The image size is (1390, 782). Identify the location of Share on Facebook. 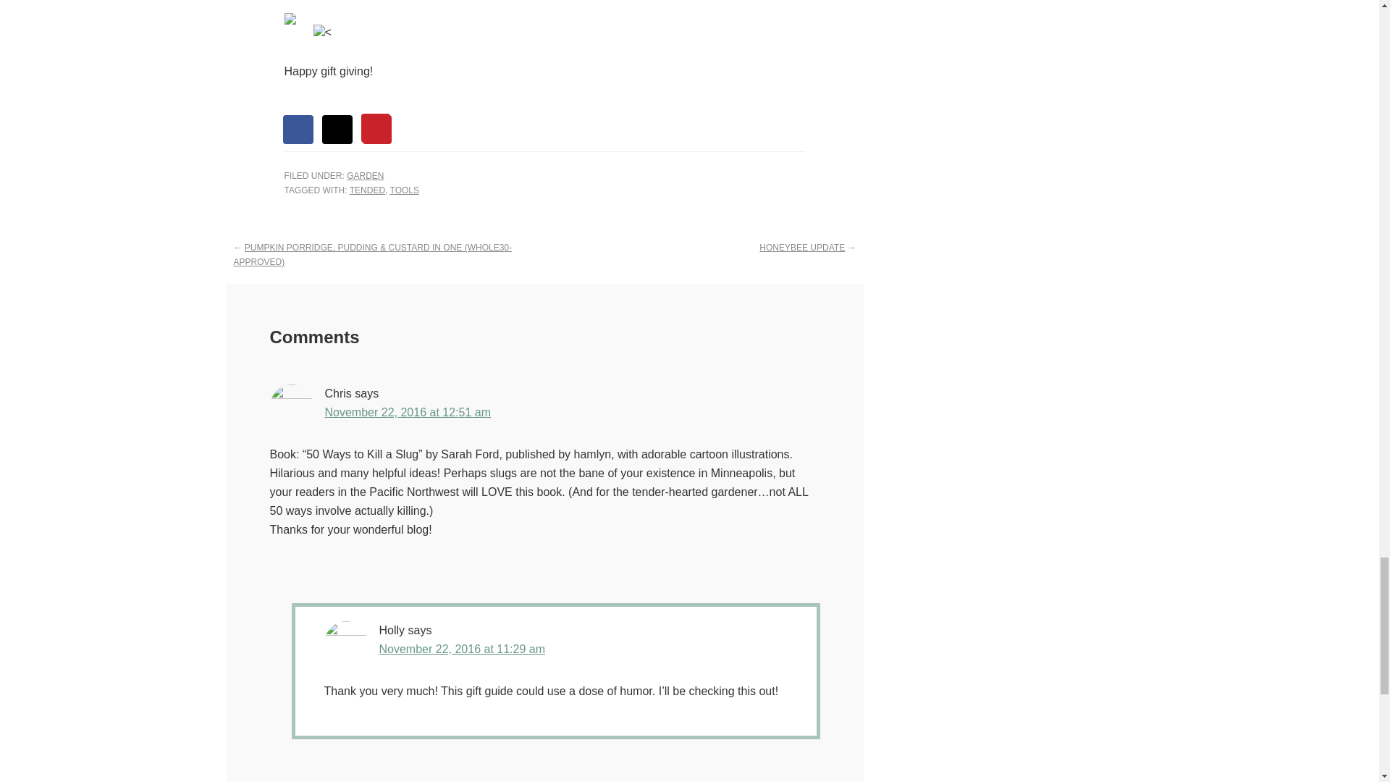
(298, 129).